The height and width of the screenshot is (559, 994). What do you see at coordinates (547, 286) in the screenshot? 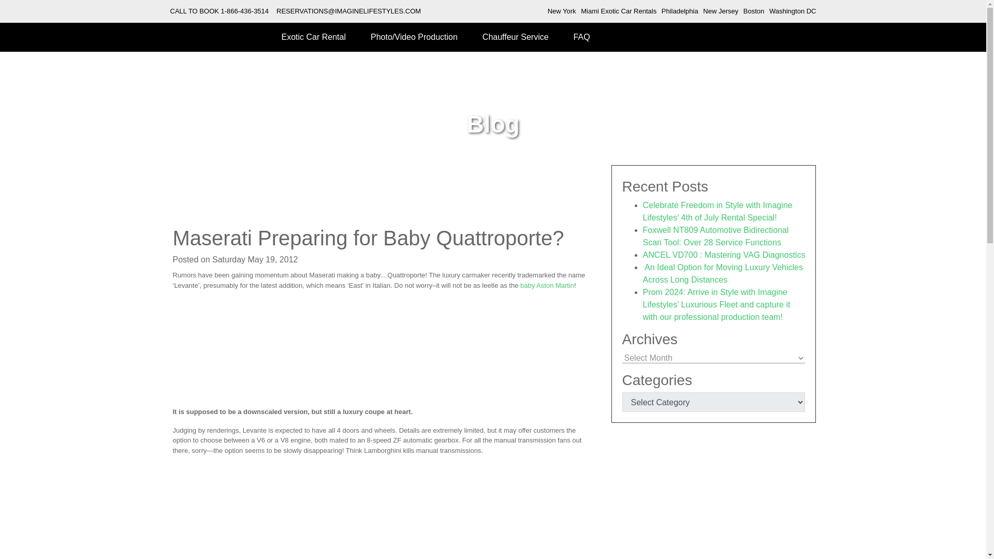
I see `baby Aston Martin` at bounding box center [547, 286].